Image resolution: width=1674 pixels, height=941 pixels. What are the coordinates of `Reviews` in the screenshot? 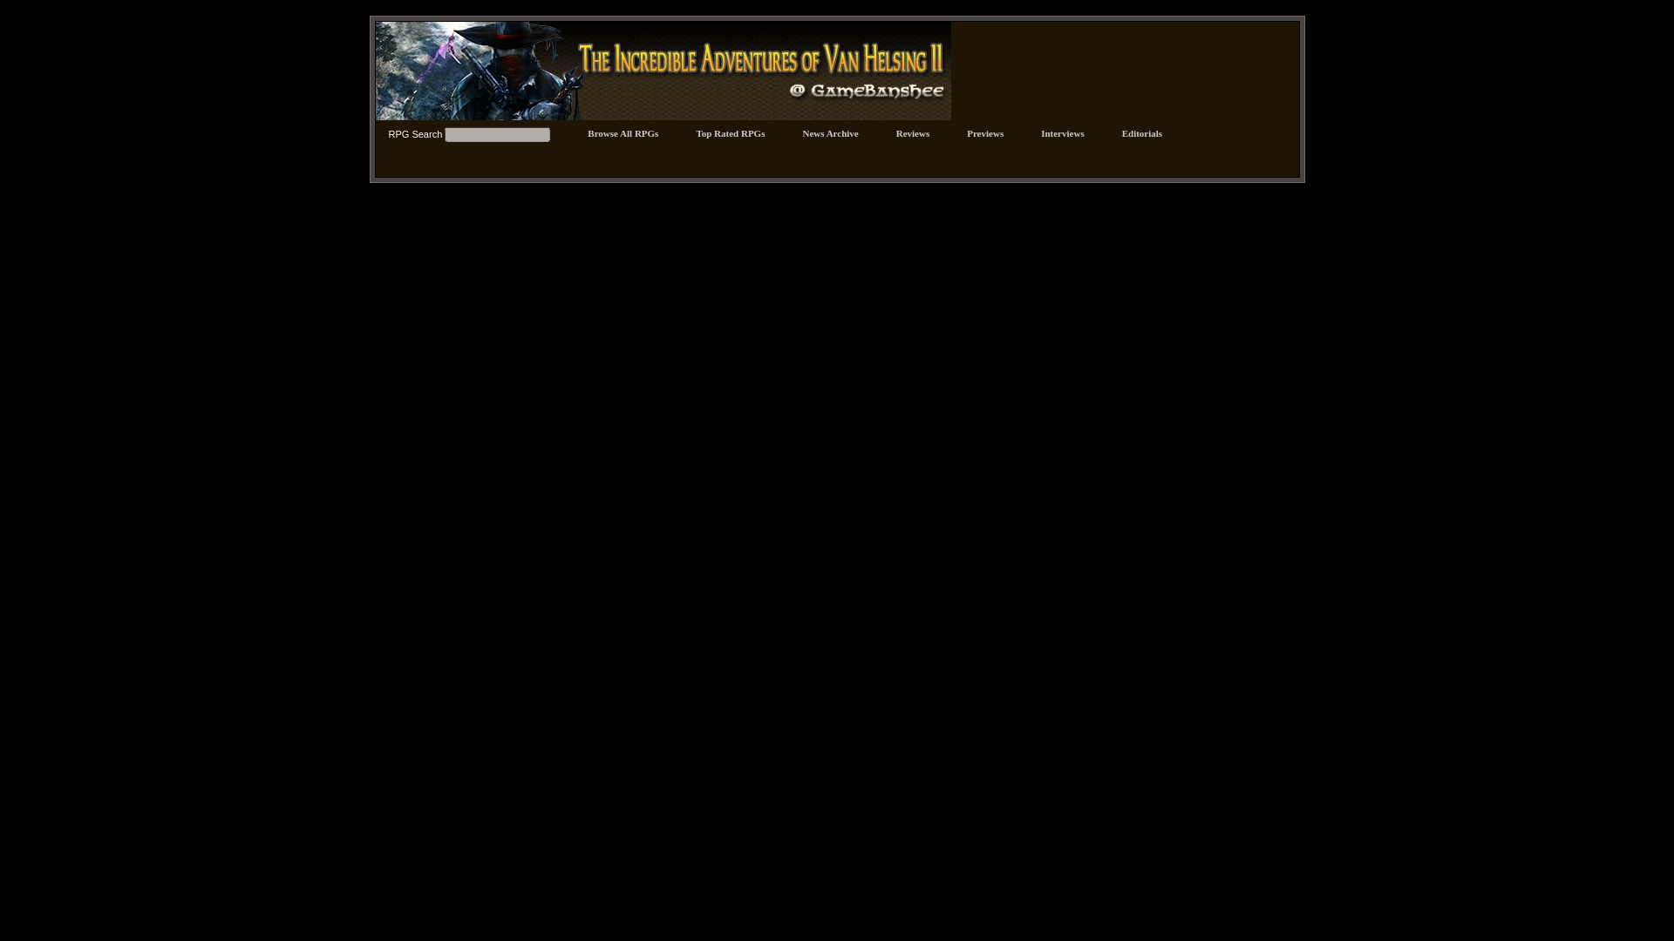 It's located at (913, 132).